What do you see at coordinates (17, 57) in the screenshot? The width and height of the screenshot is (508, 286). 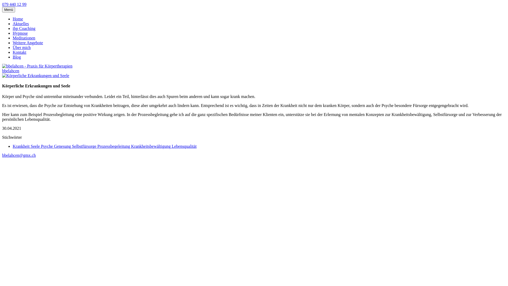 I see `Blog` at bounding box center [17, 57].